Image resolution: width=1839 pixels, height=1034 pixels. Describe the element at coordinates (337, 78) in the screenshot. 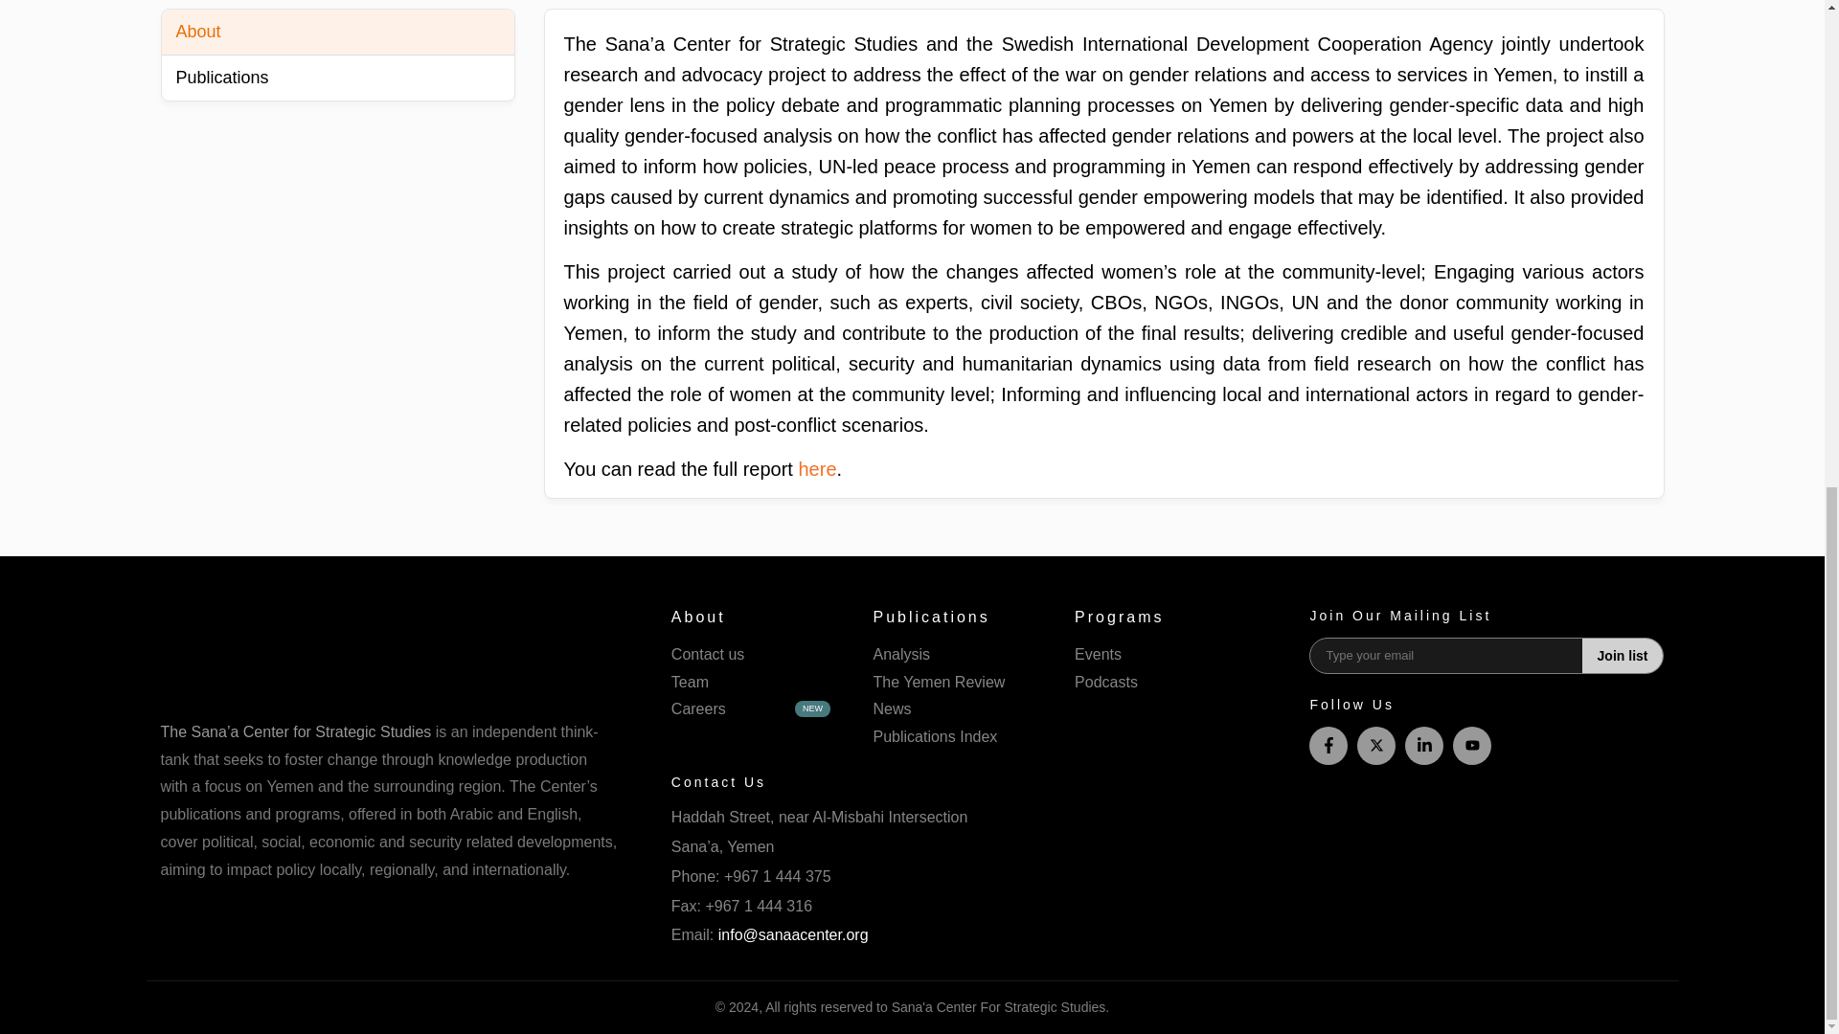

I see `Publications` at that location.